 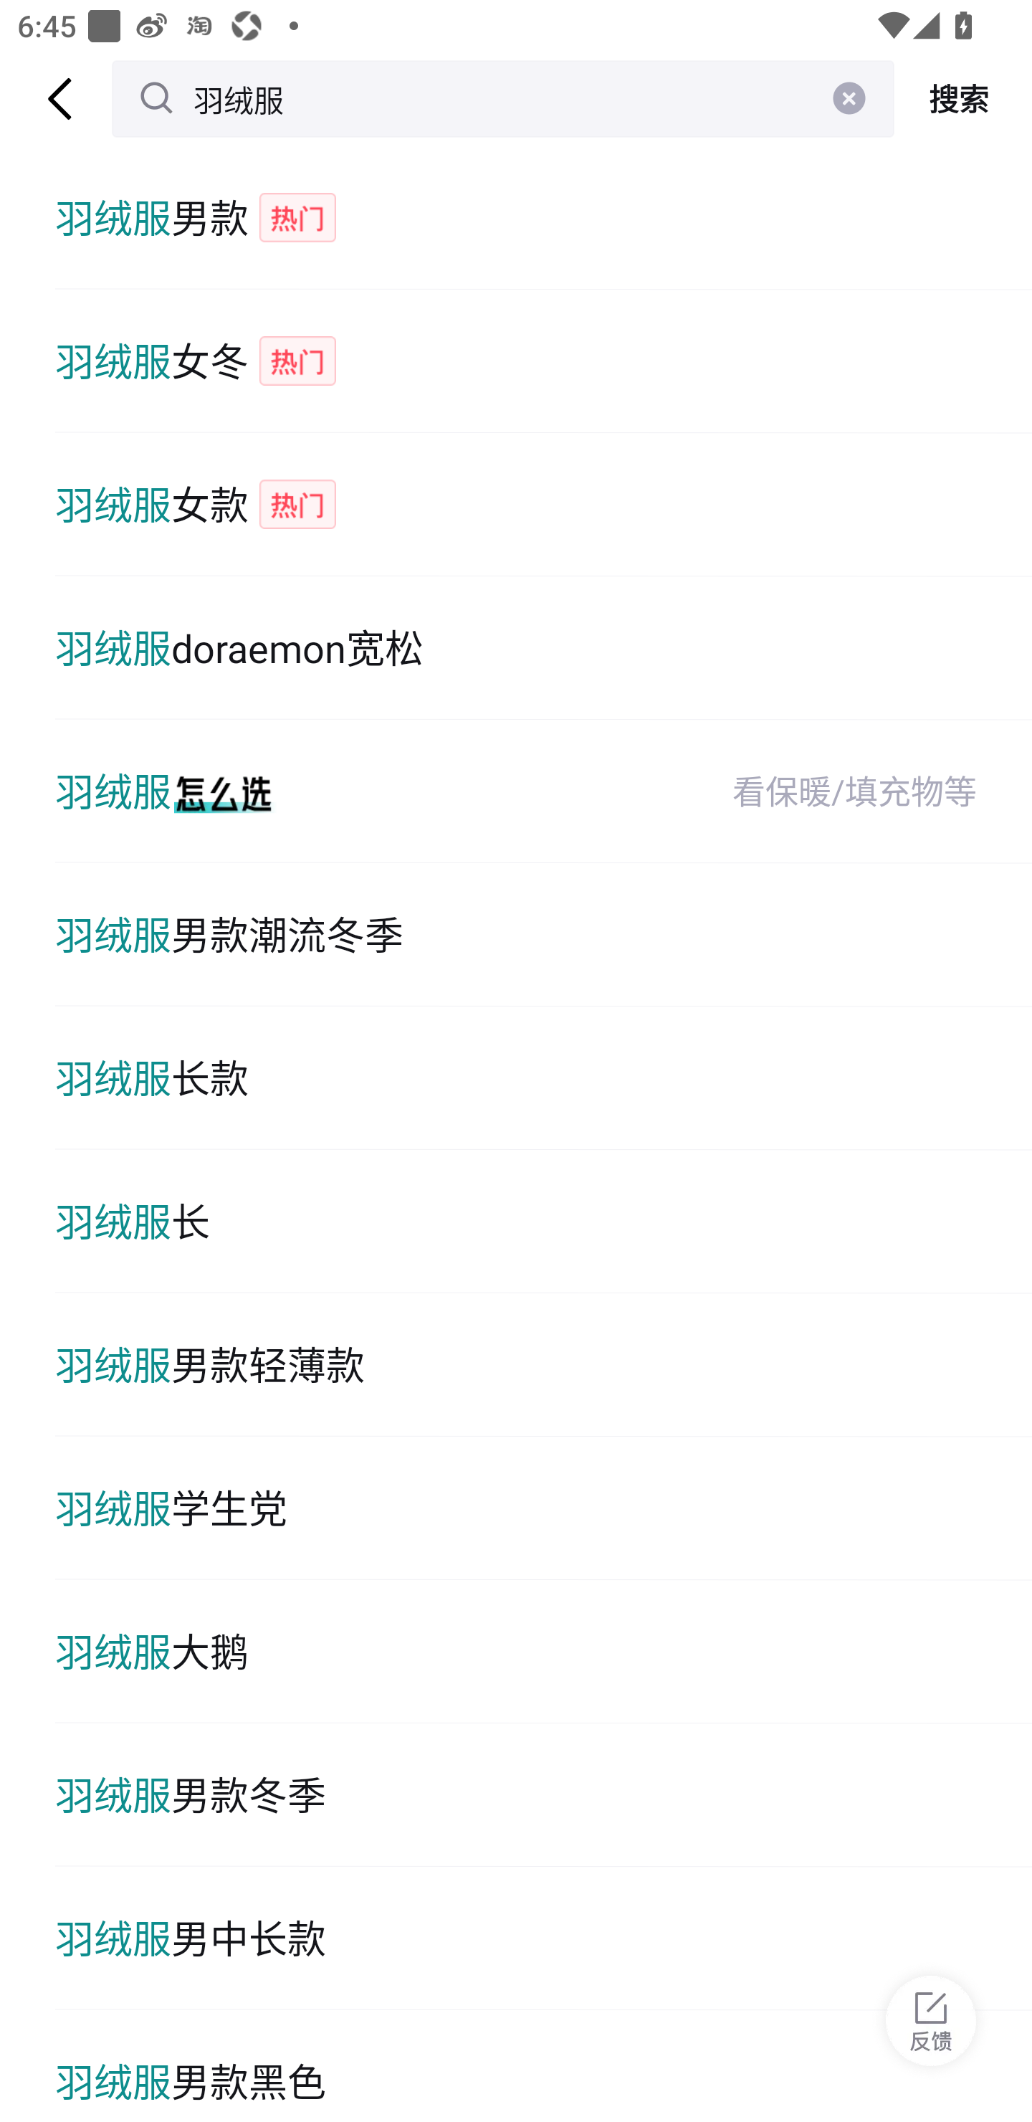 What do you see at coordinates (543, 648) in the screenshot?
I see `羽绒服doraemon宽松` at bounding box center [543, 648].